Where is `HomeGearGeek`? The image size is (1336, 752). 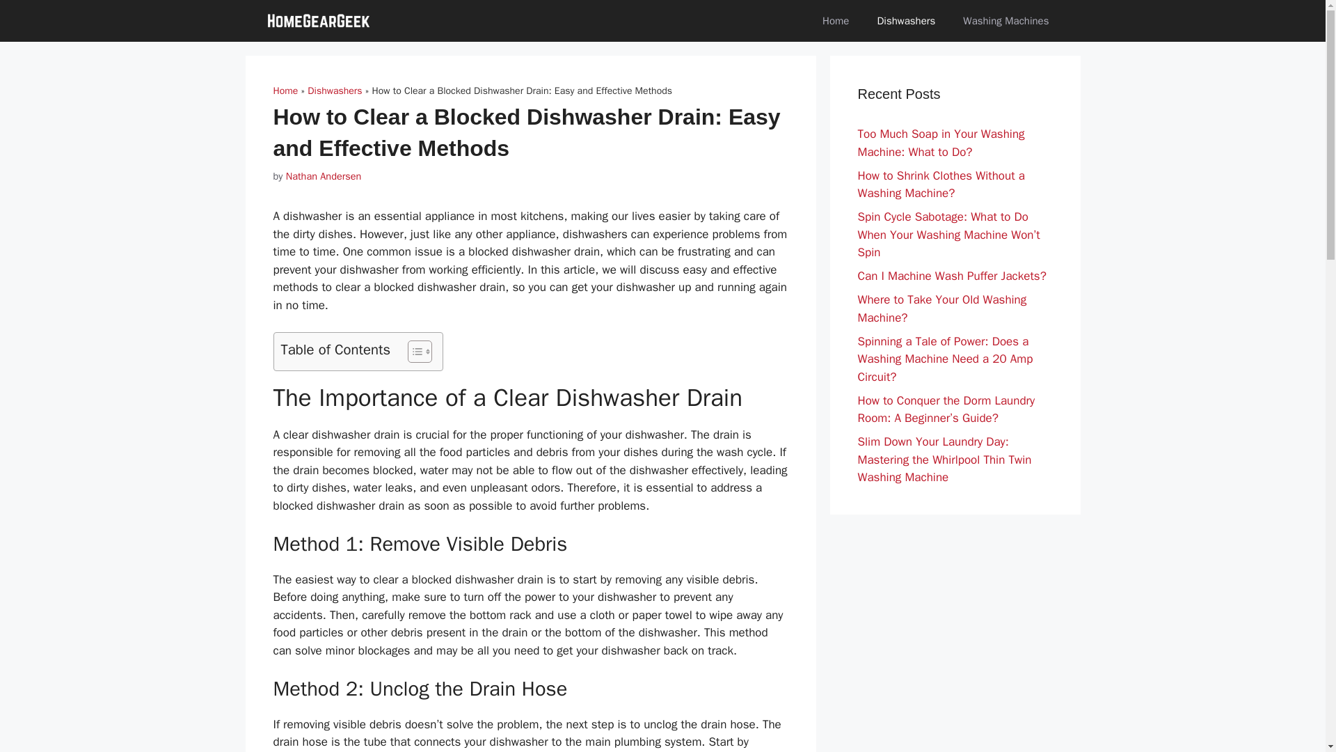 HomeGearGeek is located at coordinates (319, 21).